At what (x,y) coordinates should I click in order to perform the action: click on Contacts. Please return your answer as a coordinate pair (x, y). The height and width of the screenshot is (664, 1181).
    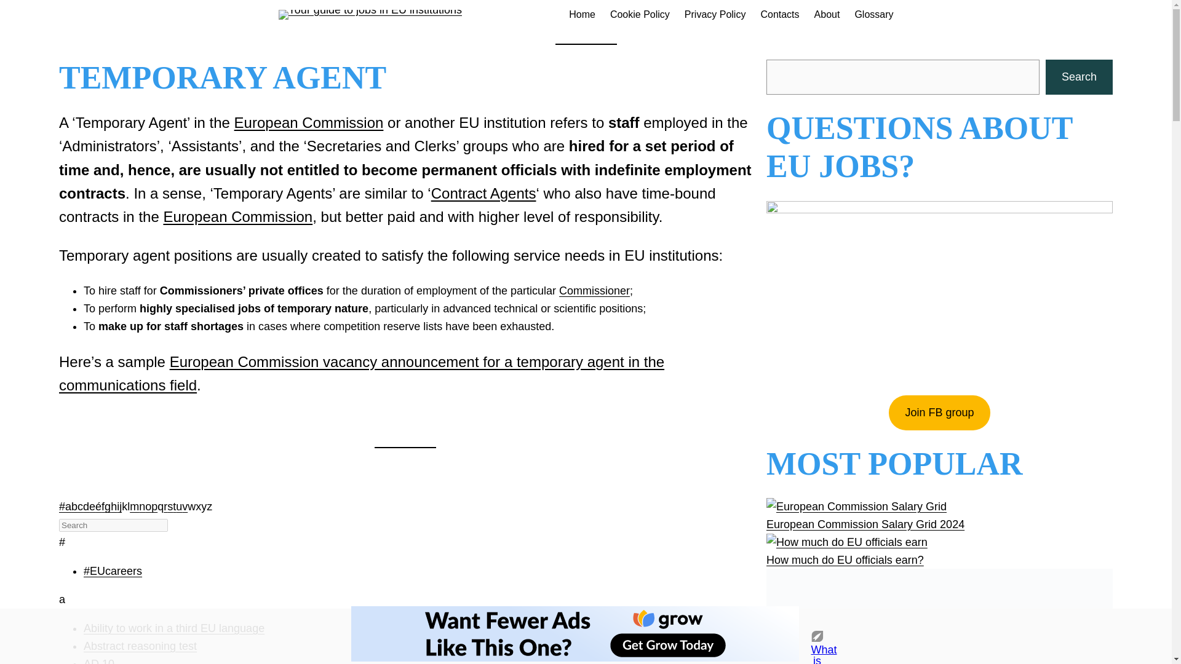
    Looking at the image, I should click on (780, 14).